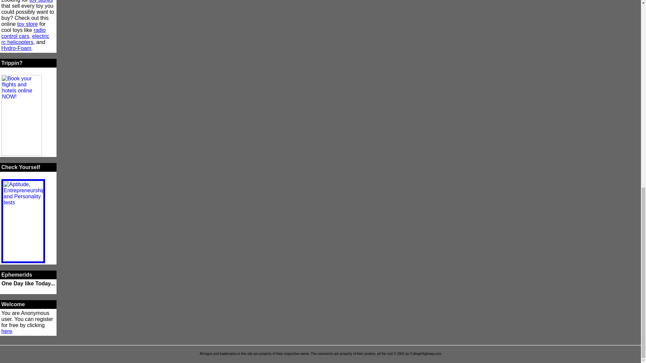 The height and width of the screenshot is (363, 646). What do you see at coordinates (27, 24) in the screenshot?
I see `toy store` at bounding box center [27, 24].